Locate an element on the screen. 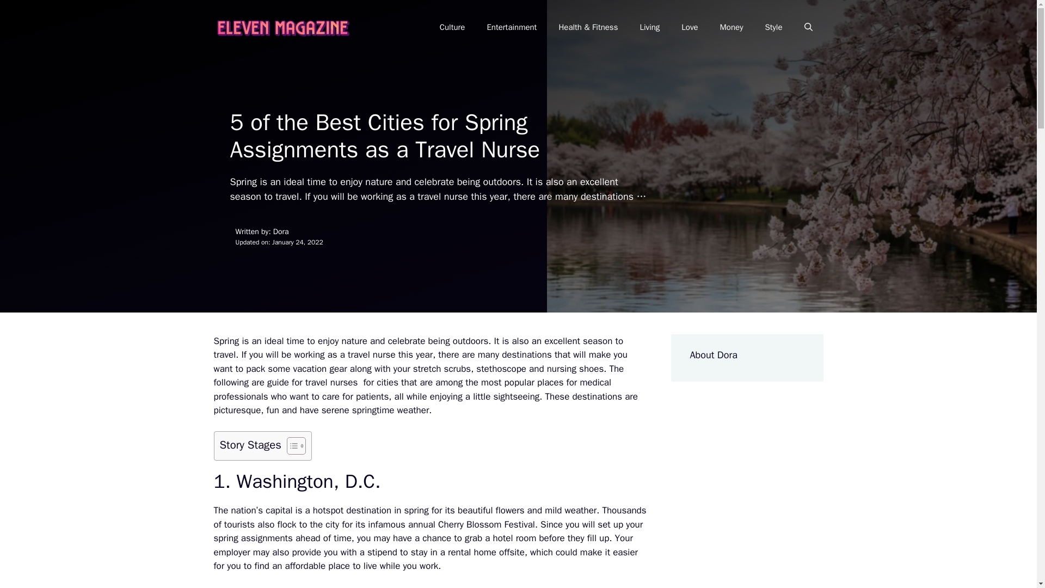 This screenshot has width=1045, height=588. Entertainment is located at coordinates (512, 27).